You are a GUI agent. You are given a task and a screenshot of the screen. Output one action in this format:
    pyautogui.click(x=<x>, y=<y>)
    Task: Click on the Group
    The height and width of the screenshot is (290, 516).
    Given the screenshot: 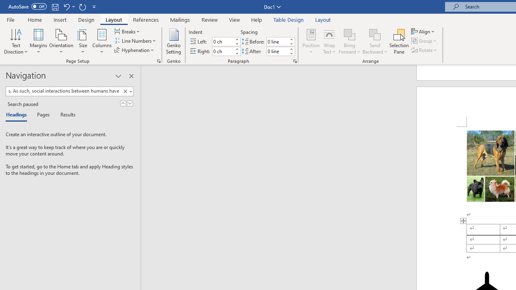 What is the action you would take?
    pyautogui.click(x=425, y=41)
    